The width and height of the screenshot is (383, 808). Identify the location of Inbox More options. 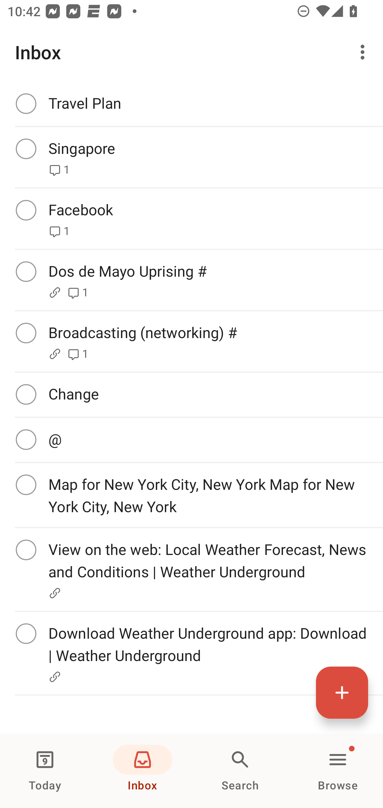
(191, 52).